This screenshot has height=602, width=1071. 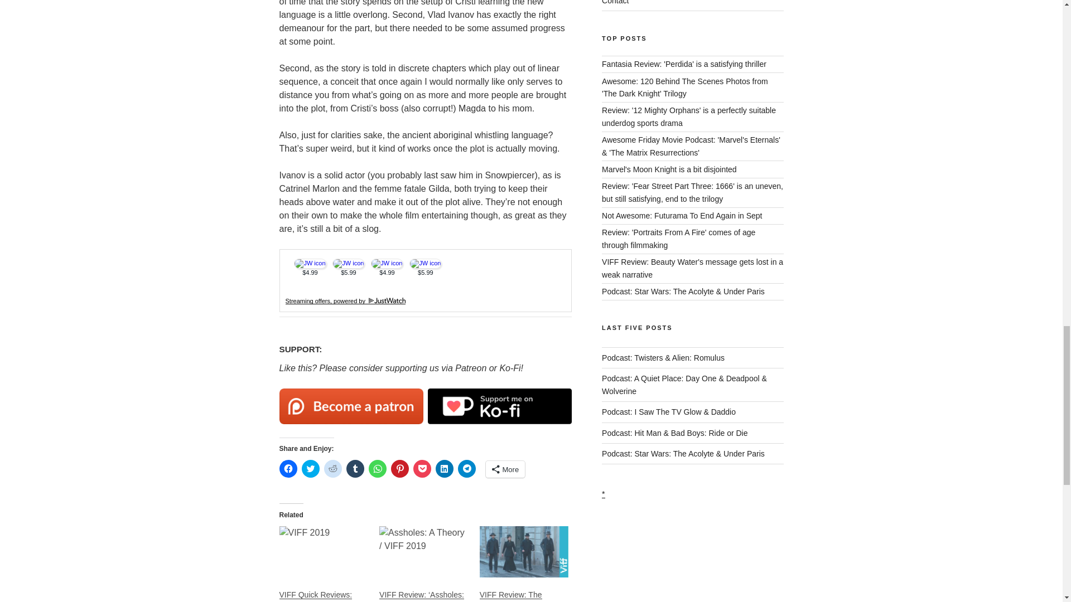 I want to click on VIFF Review: The Anarchists, so click(x=511, y=596).